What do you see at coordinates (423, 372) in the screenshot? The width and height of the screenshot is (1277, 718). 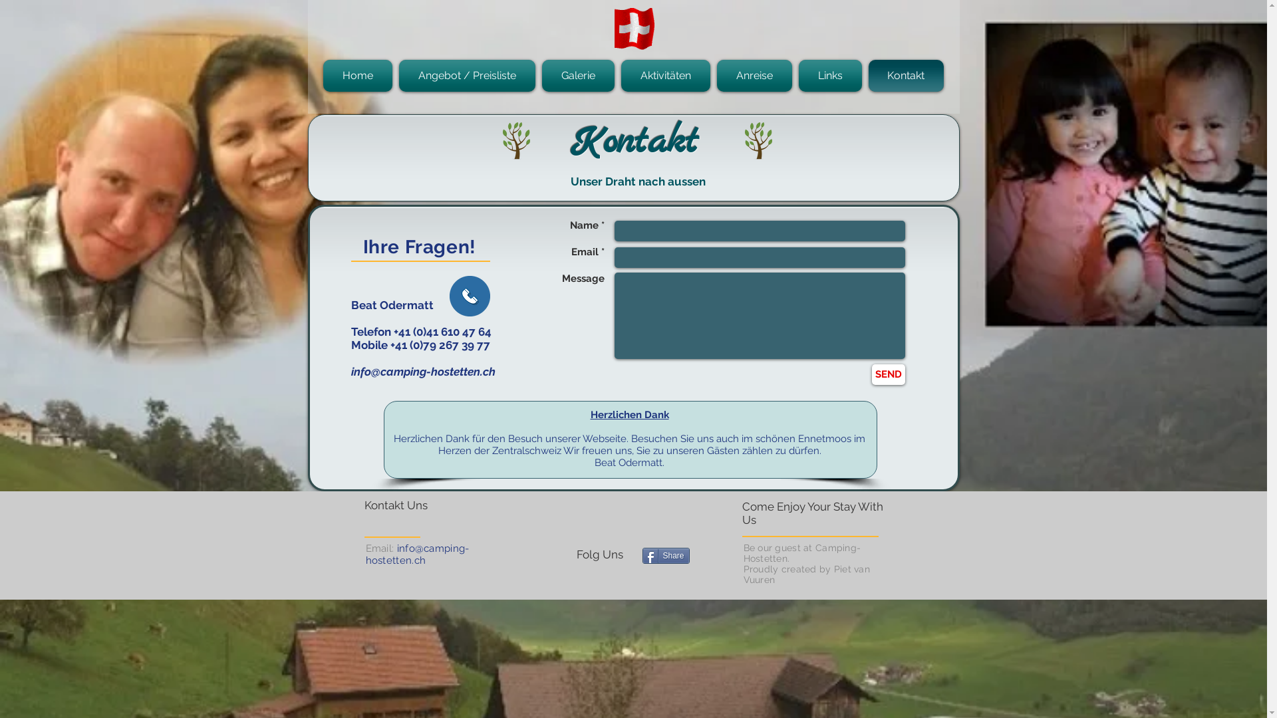 I see `info@camping-hostetten.ch` at bounding box center [423, 372].